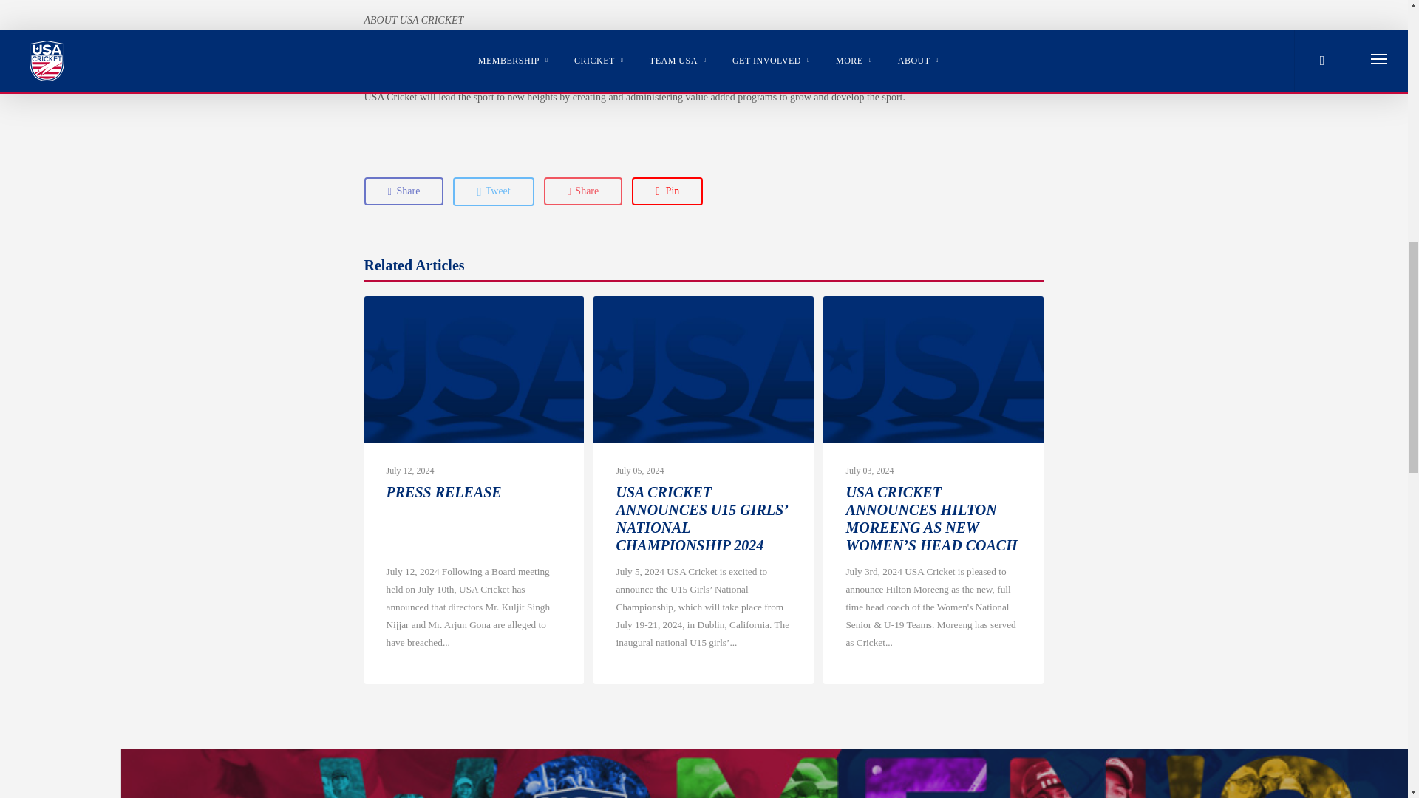  What do you see at coordinates (667, 191) in the screenshot?
I see `Pin this` at bounding box center [667, 191].